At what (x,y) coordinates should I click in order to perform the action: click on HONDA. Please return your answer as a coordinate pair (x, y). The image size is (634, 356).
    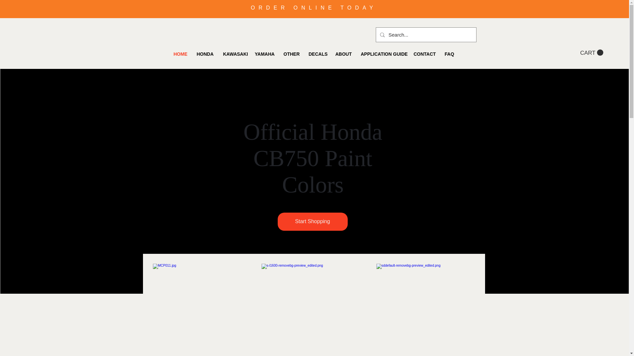
    Looking at the image, I should click on (205, 54).